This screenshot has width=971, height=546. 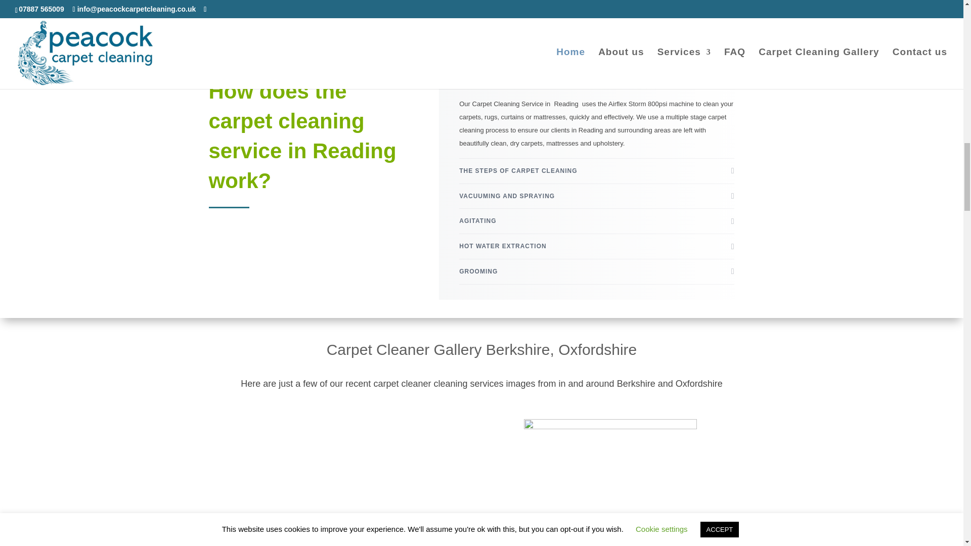 I want to click on professional carpet cleaning reading, so click(x=392, y=539).